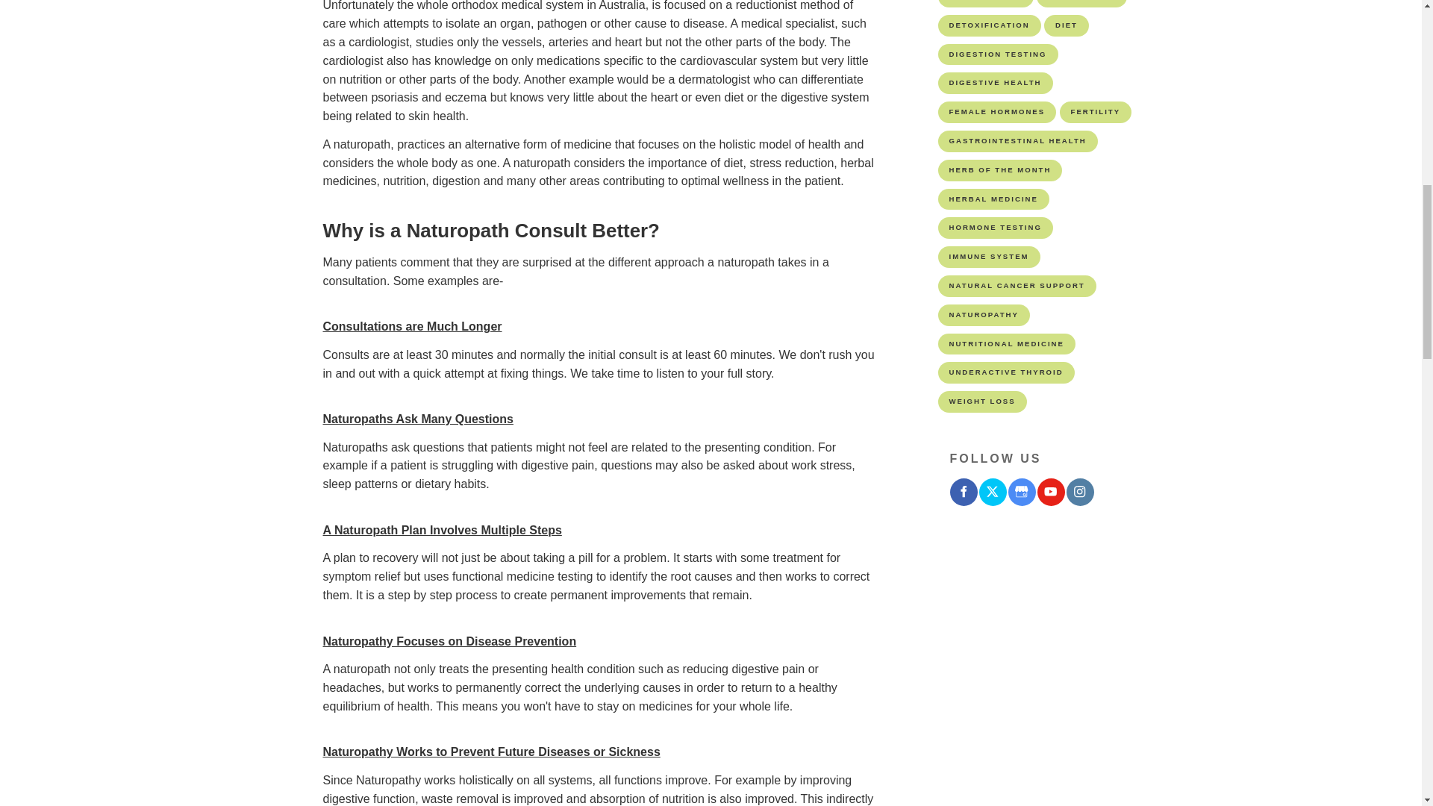 The image size is (1433, 806). What do you see at coordinates (1021, 493) in the screenshot?
I see `Google My Business` at bounding box center [1021, 493].